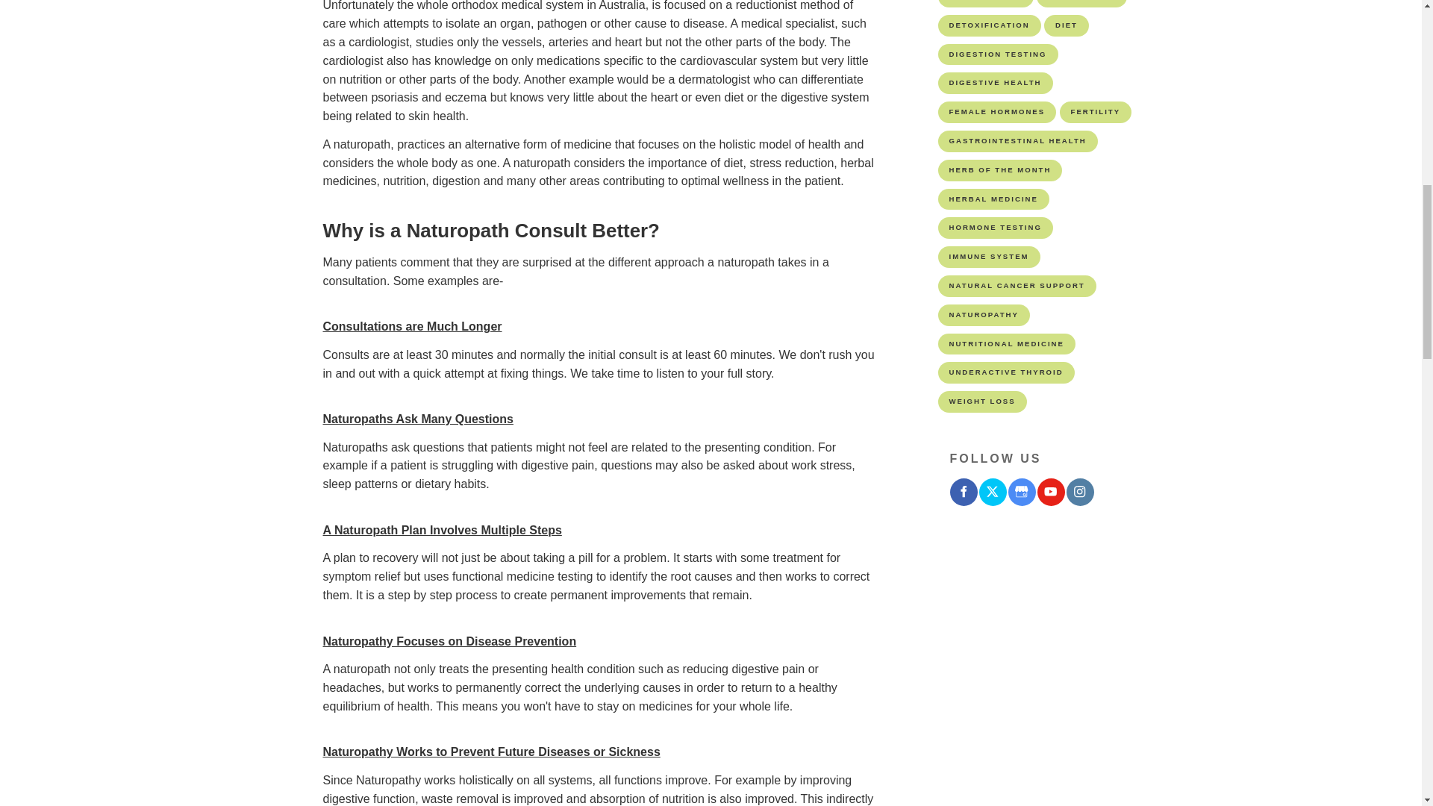 The image size is (1433, 806). What do you see at coordinates (1021, 493) in the screenshot?
I see `Google My Business` at bounding box center [1021, 493].